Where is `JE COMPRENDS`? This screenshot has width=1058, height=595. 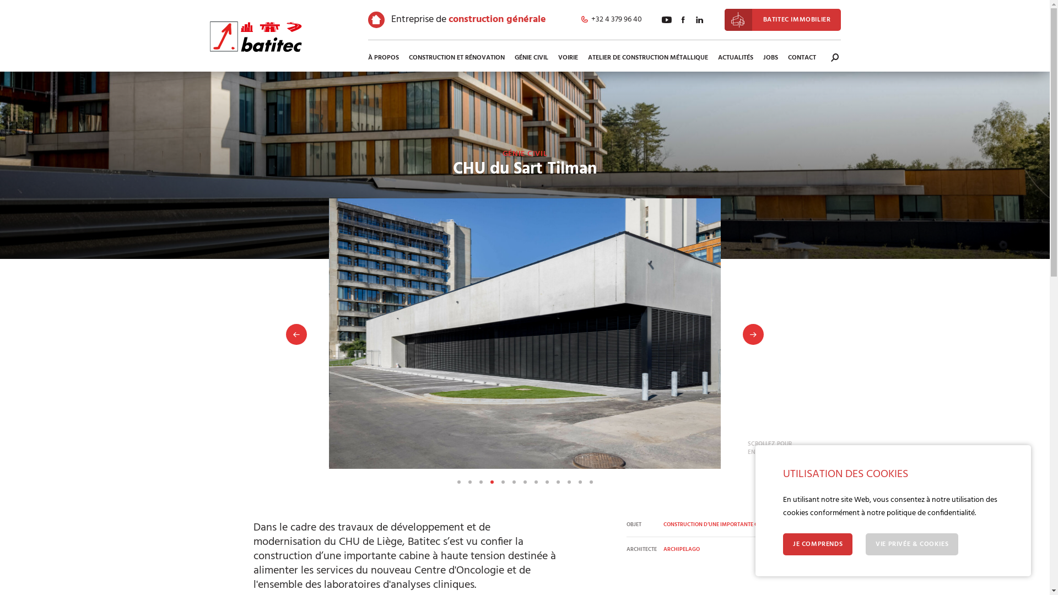
JE COMPRENDS is located at coordinates (818, 544).